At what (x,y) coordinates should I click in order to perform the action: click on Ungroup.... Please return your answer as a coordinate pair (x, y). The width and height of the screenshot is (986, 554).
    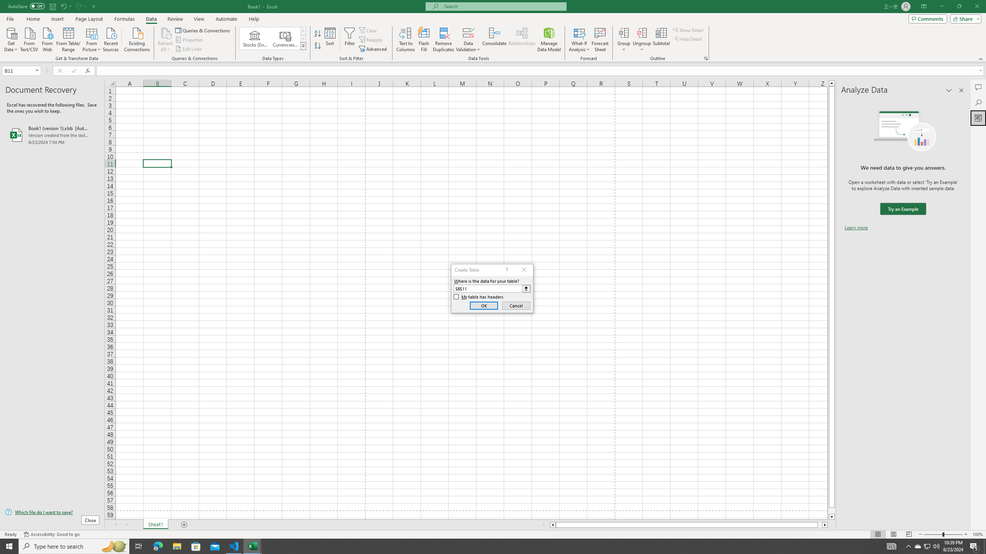
    Looking at the image, I should click on (642, 33).